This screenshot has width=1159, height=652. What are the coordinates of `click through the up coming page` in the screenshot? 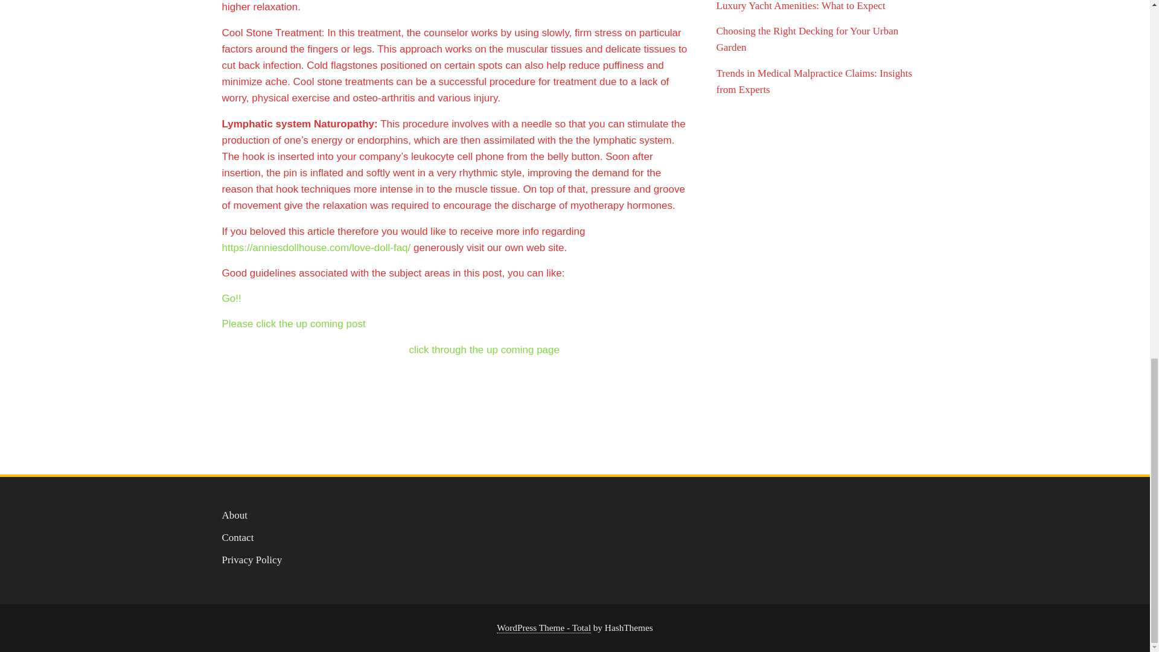 It's located at (484, 350).